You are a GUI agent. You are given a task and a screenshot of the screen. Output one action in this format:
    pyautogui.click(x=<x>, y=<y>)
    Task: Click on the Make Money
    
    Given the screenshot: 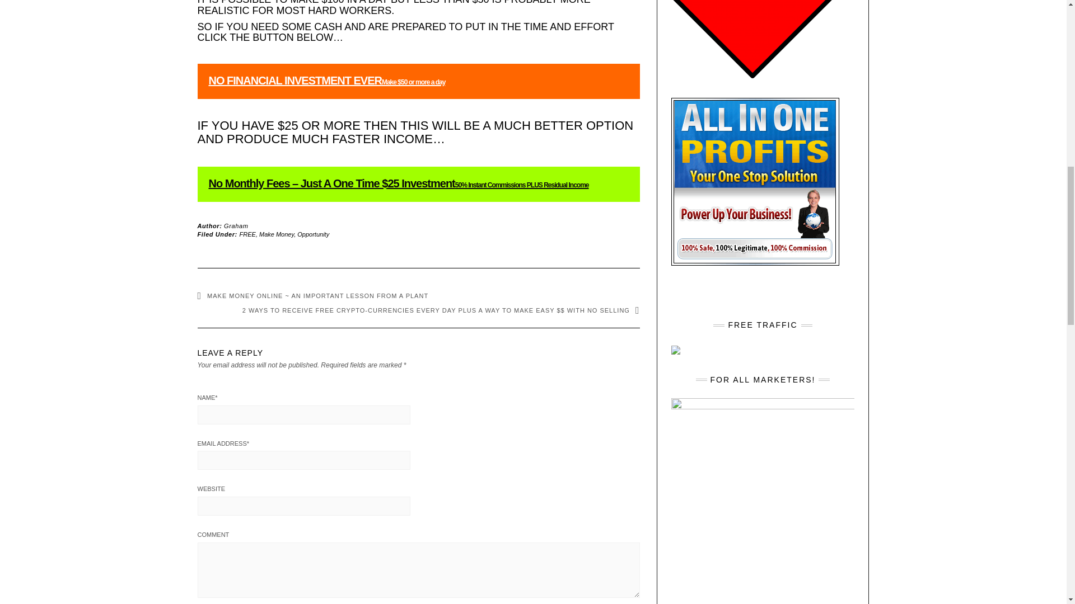 What is the action you would take?
    pyautogui.click(x=276, y=234)
    